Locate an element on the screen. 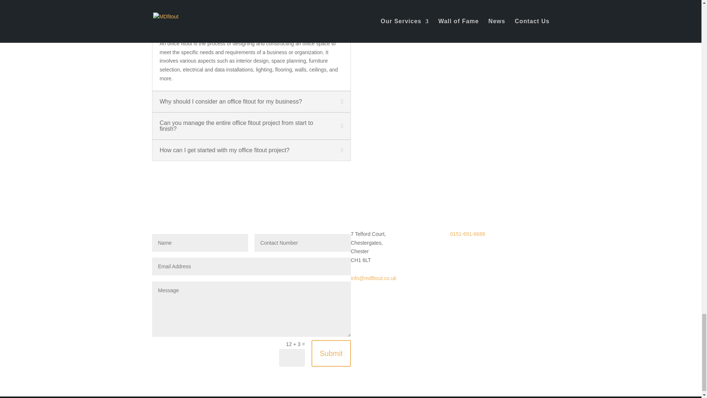 The image size is (707, 398). Submit is located at coordinates (331, 353).